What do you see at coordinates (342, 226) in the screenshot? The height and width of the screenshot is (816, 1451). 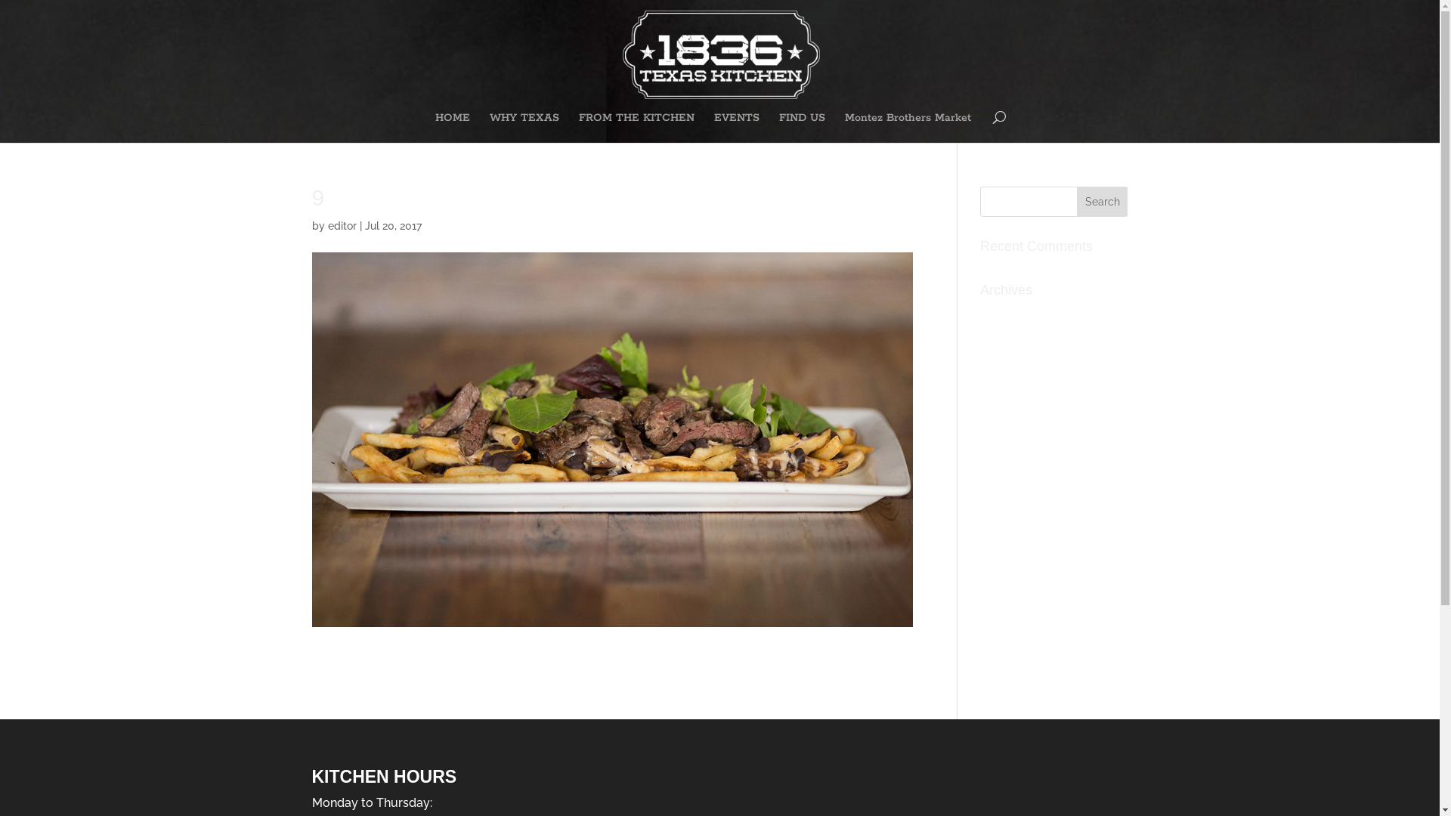 I see `editor` at bounding box center [342, 226].